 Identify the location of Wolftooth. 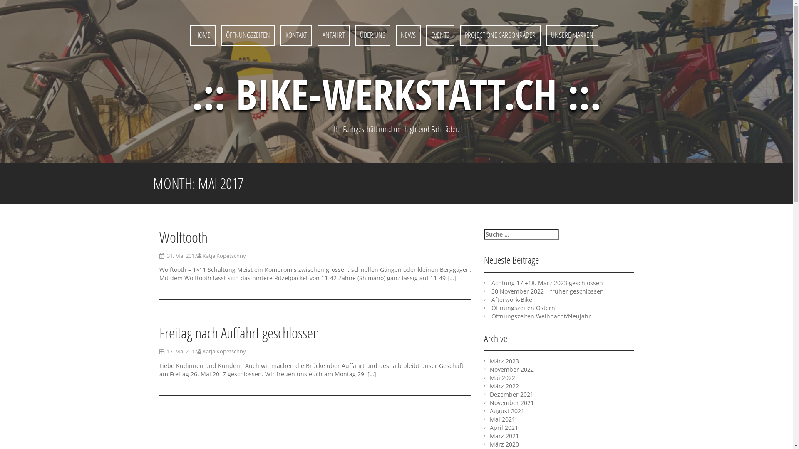
(183, 237).